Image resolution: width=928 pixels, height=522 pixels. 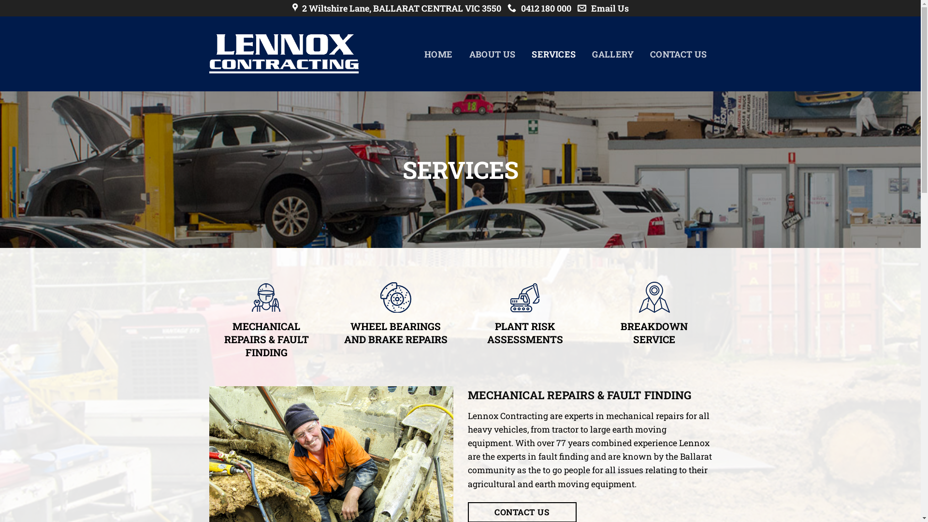 What do you see at coordinates (554, 54) in the screenshot?
I see `SERVICES` at bounding box center [554, 54].